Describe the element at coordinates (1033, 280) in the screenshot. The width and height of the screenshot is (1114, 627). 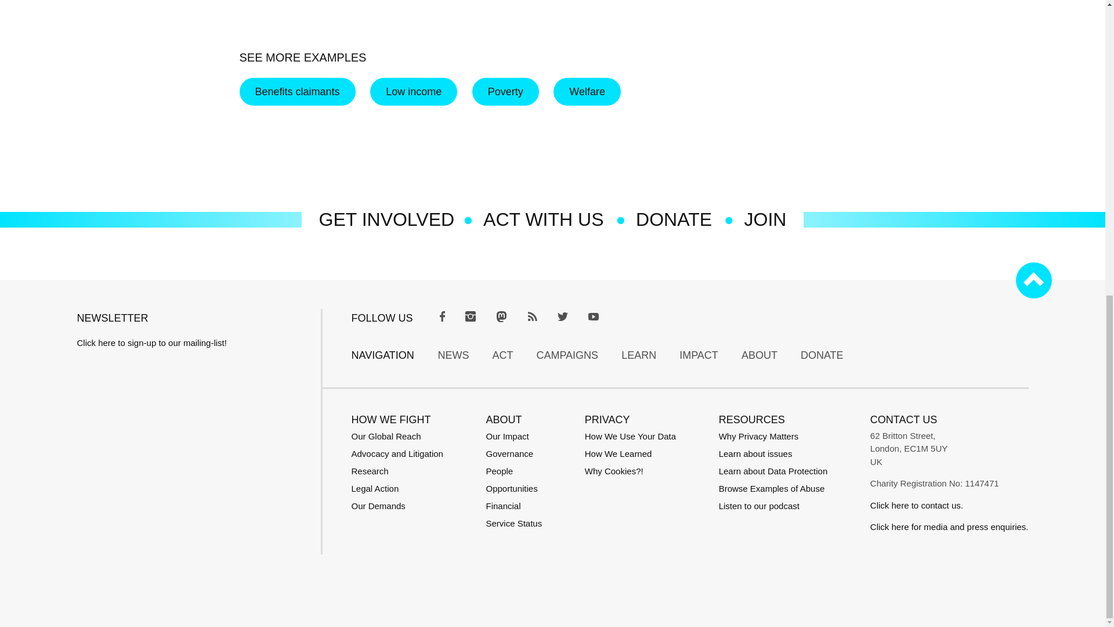
I see `Back to top` at that location.